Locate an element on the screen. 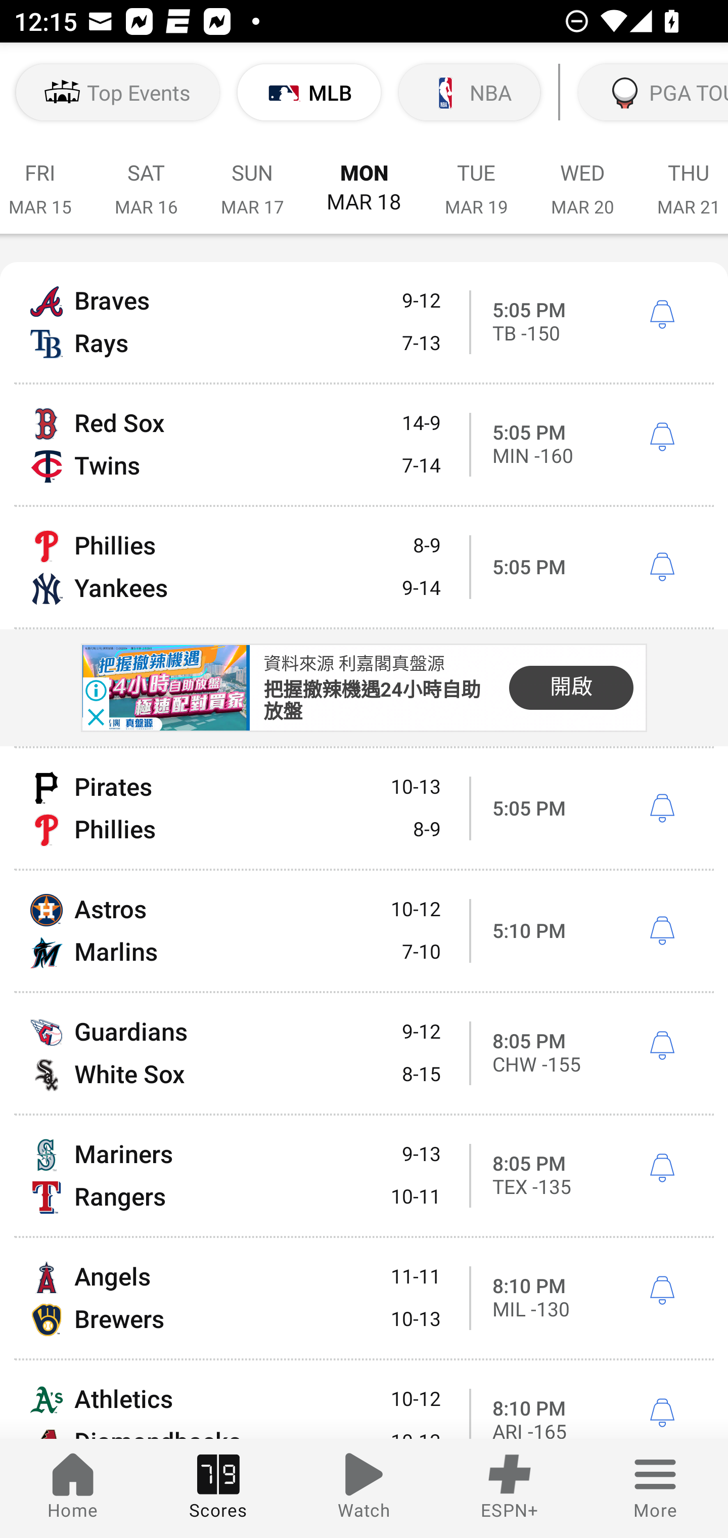 The height and width of the screenshot is (1538, 728). More is located at coordinates (655, 1488).